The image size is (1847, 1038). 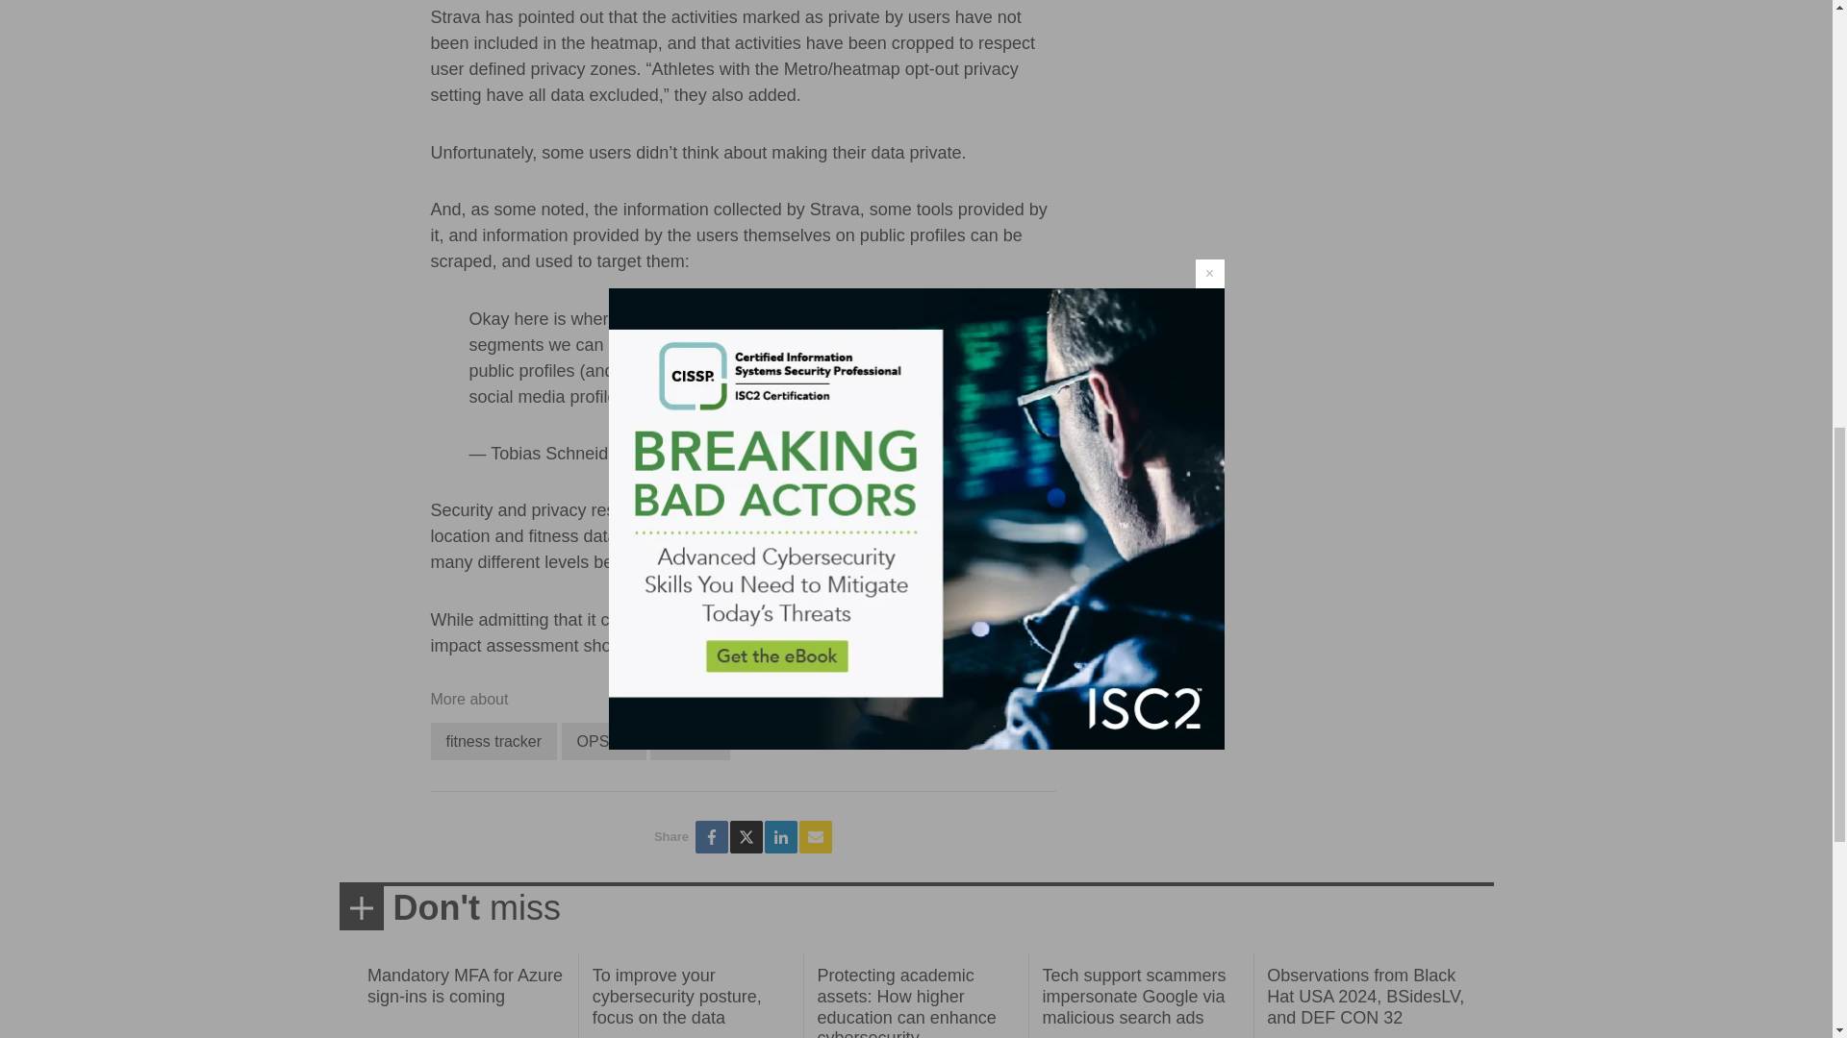 What do you see at coordinates (604, 740) in the screenshot?
I see `OPSEC` at bounding box center [604, 740].